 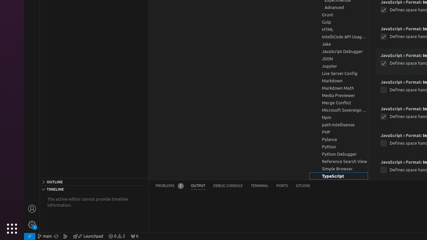 What do you see at coordinates (339, 81) in the screenshot?
I see `Markdown, group` at bounding box center [339, 81].